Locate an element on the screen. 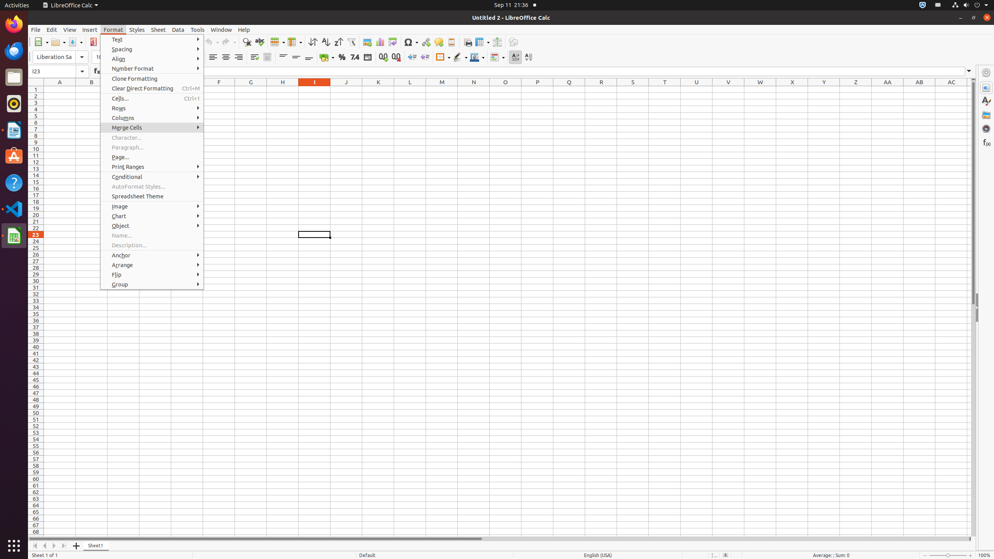 This screenshot has width=994, height=559. Clear Direct Formatting is located at coordinates (152, 89).